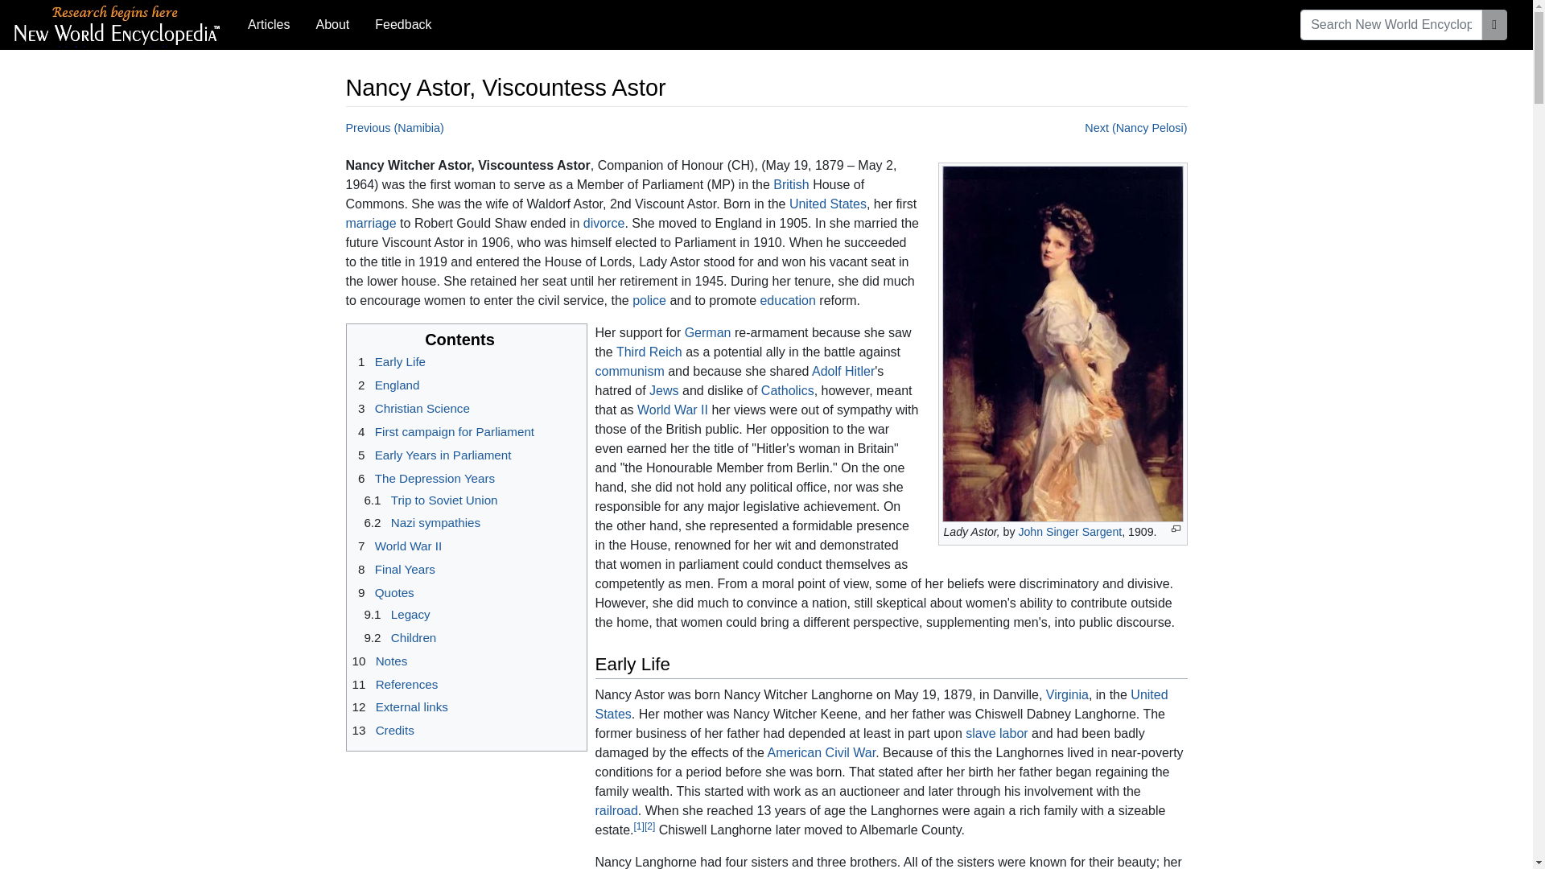 This screenshot has height=869, width=1545. Describe the element at coordinates (383, 729) in the screenshot. I see `13 Credits` at that location.